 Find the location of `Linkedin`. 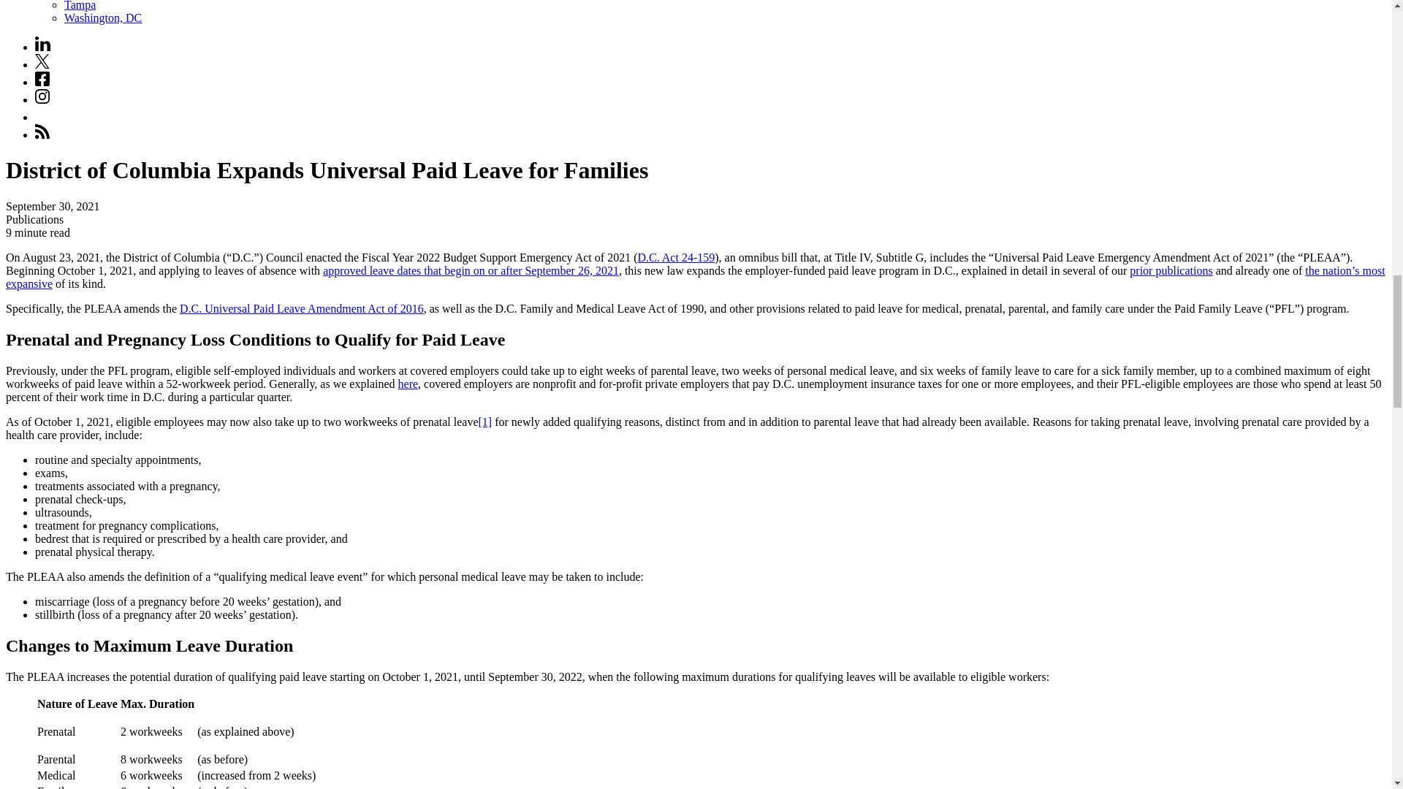

Linkedin is located at coordinates (42, 47).